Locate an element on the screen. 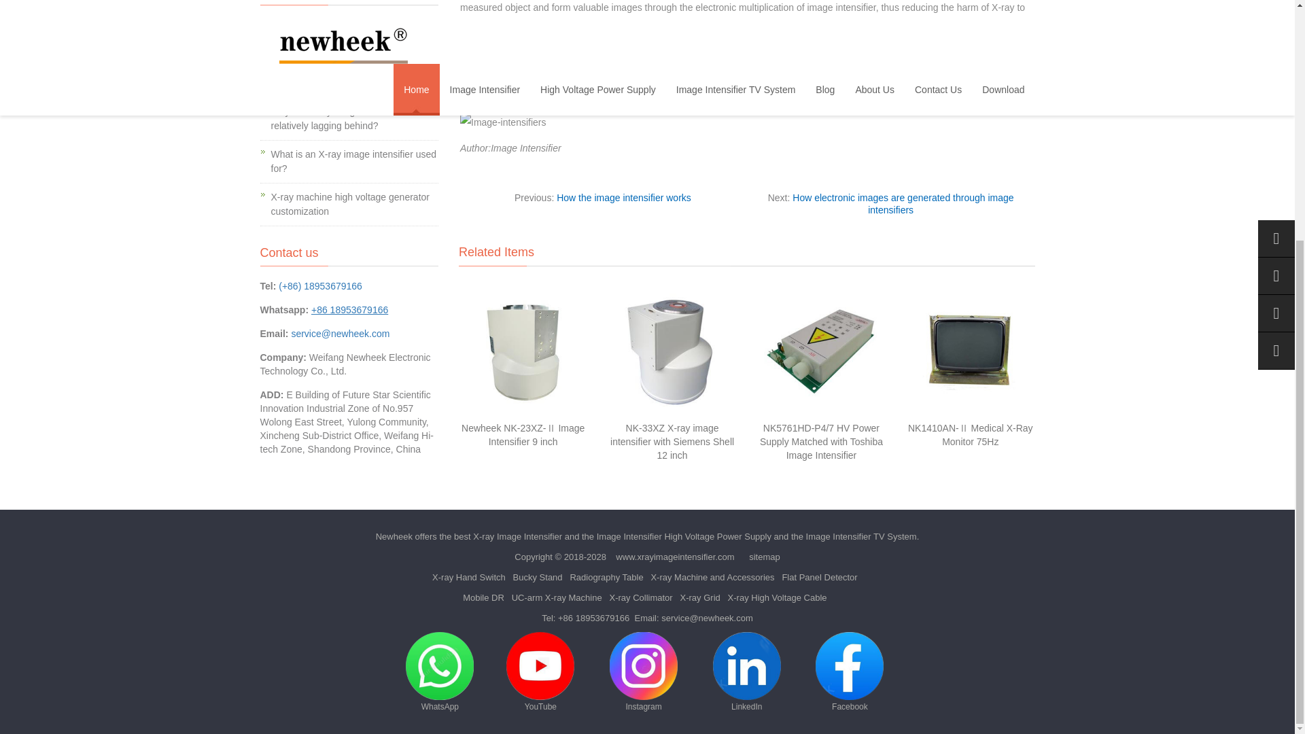 This screenshot has width=1305, height=734.  Ukrainian customer looking for image intensifier is located at coordinates (349, 33).